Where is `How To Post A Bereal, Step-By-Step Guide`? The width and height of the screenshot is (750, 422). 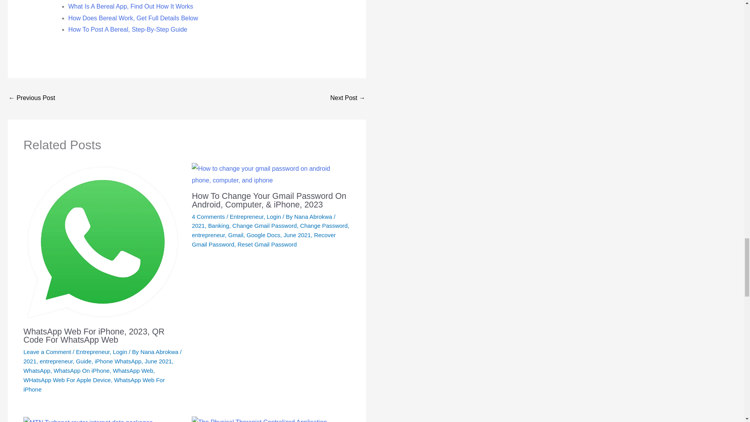
How To Post A Bereal, Step-By-Step Guide is located at coordinates (128, 29).